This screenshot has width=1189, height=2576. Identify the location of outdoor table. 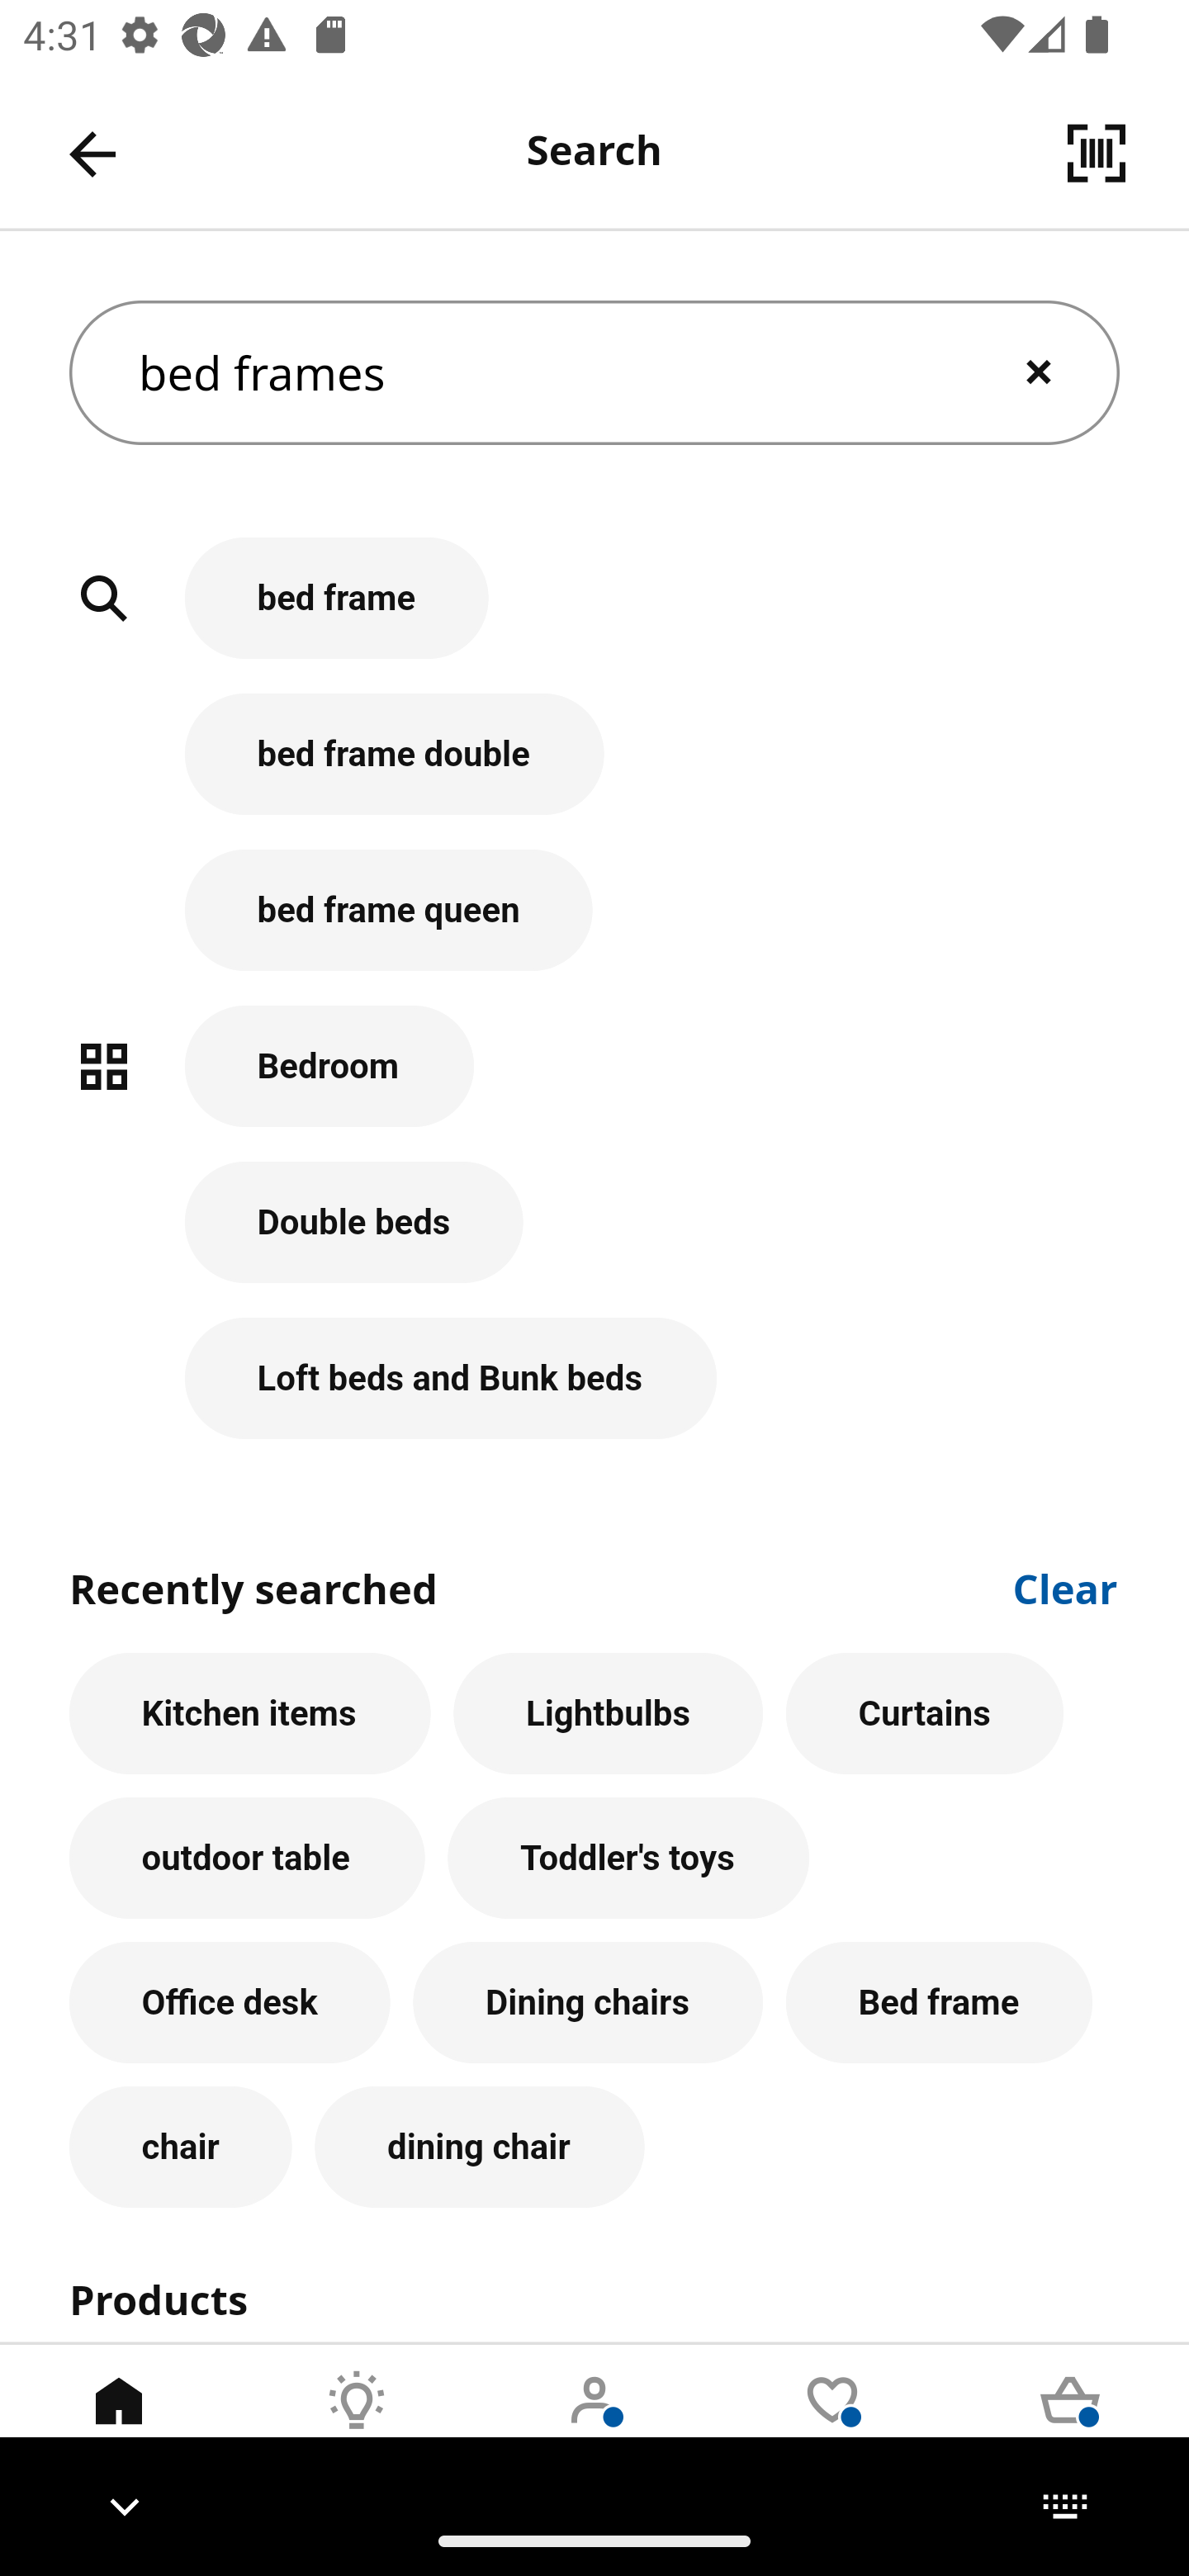
(247, 1858).